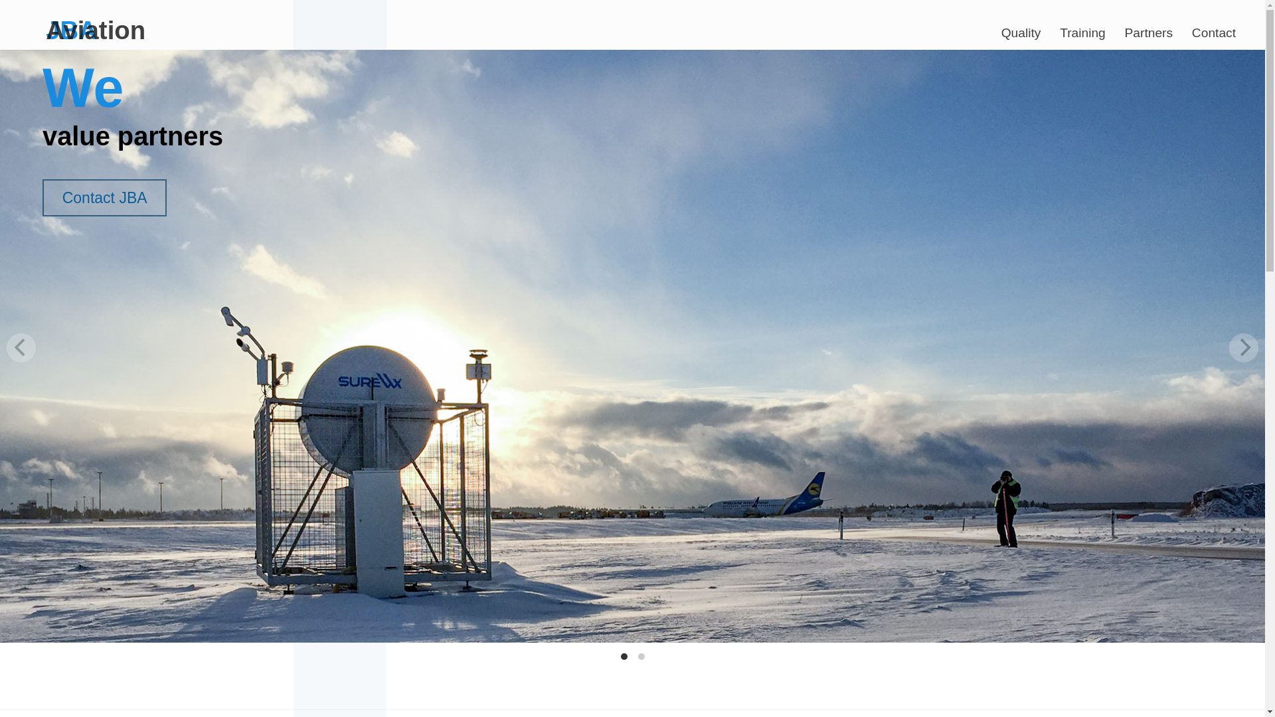 The width and height of the screenshot is (1275, 717). I want to click on Contact, so click(1214, 28).